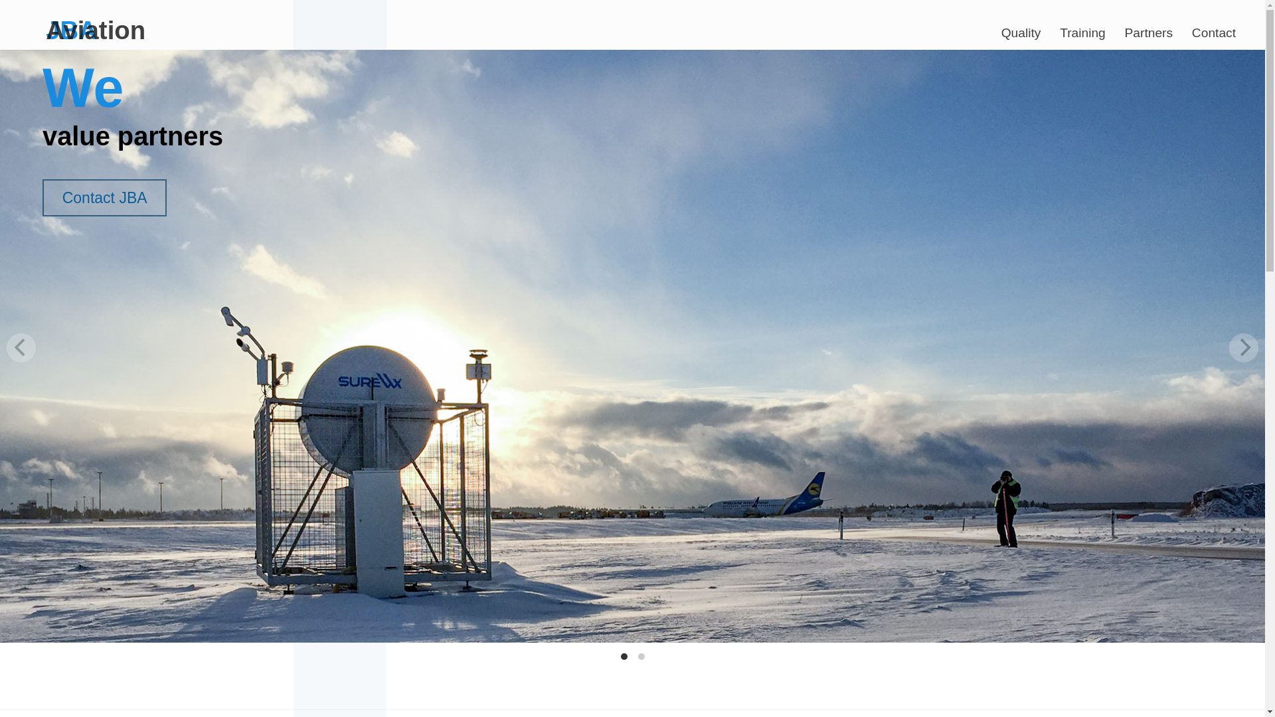 The width and height of the screenshot is (1275, 717). I want to click on Contact, so click(1214, 28).